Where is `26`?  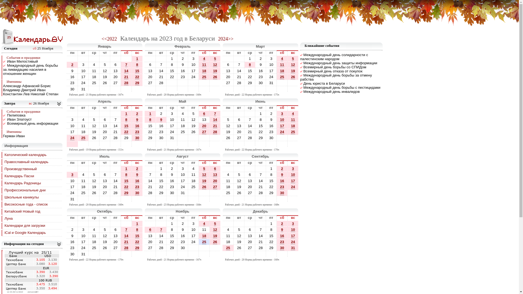 26 is located at coordinates (239, 193).